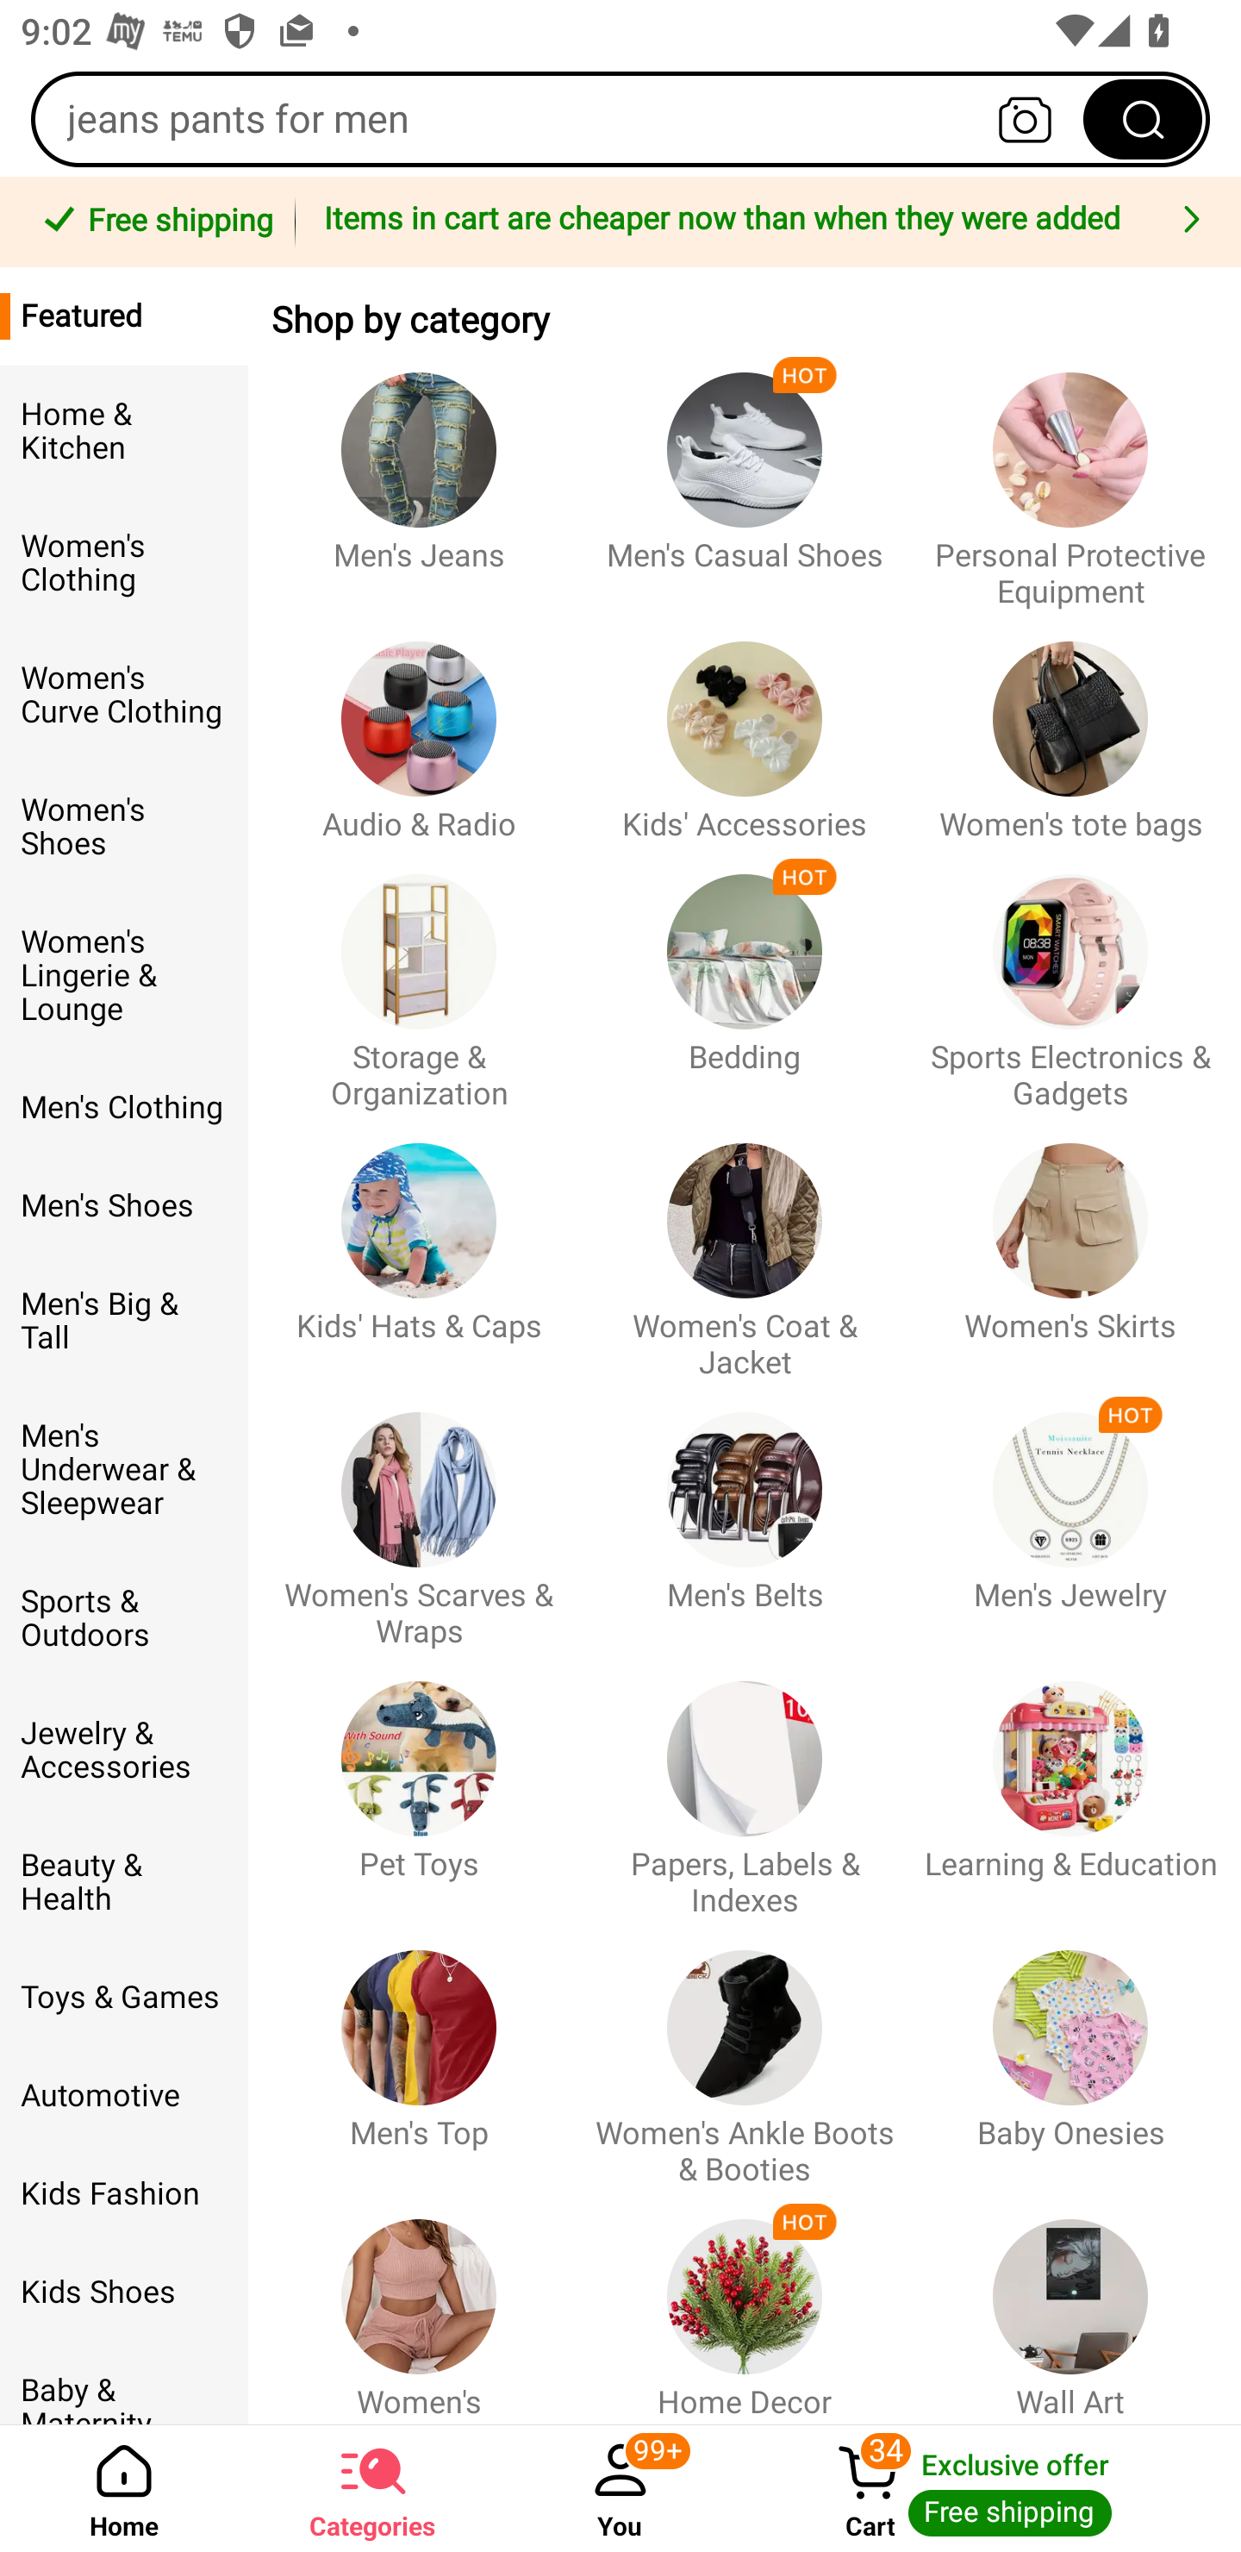  What do you see at coordinates (1070, 1247) in the screenshot?
I see `Women's Skirts` at bounding box center [1070, 1247].